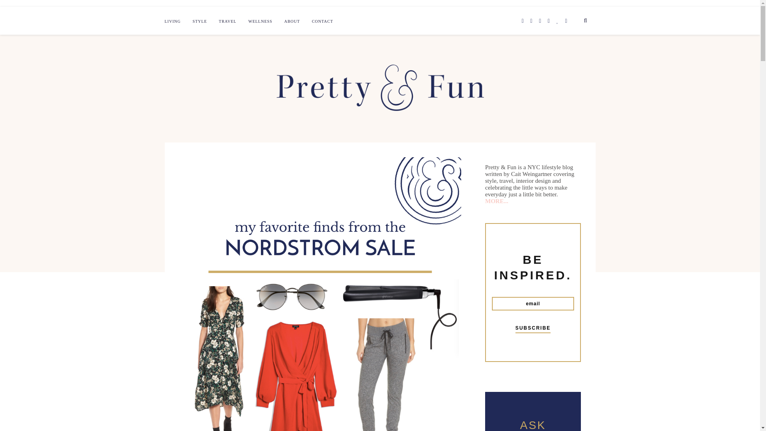  What do you see at coordinates (172, 22) in the screenshot?
I see `Living` at bounding box center [172, 22].